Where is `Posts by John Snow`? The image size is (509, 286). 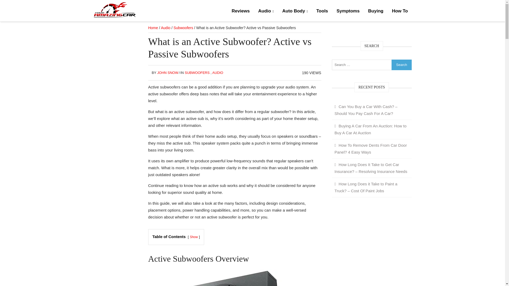 Posts by John Snow is located at coordinates (168, 73).